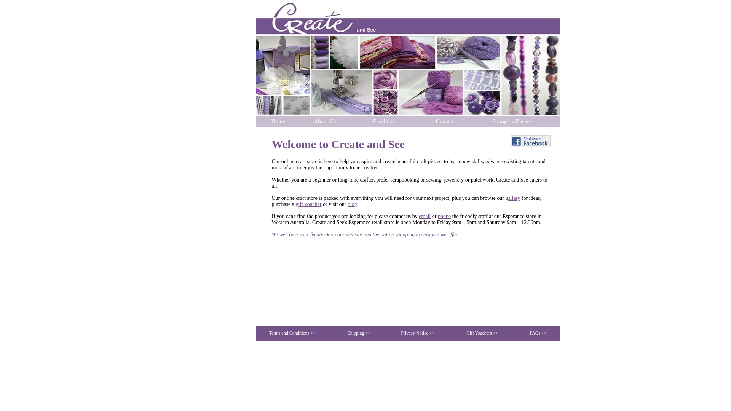  What do you see at coordinates (445, 121) in the screenshot?
I see `Contact` at bounding box center [445, 121].